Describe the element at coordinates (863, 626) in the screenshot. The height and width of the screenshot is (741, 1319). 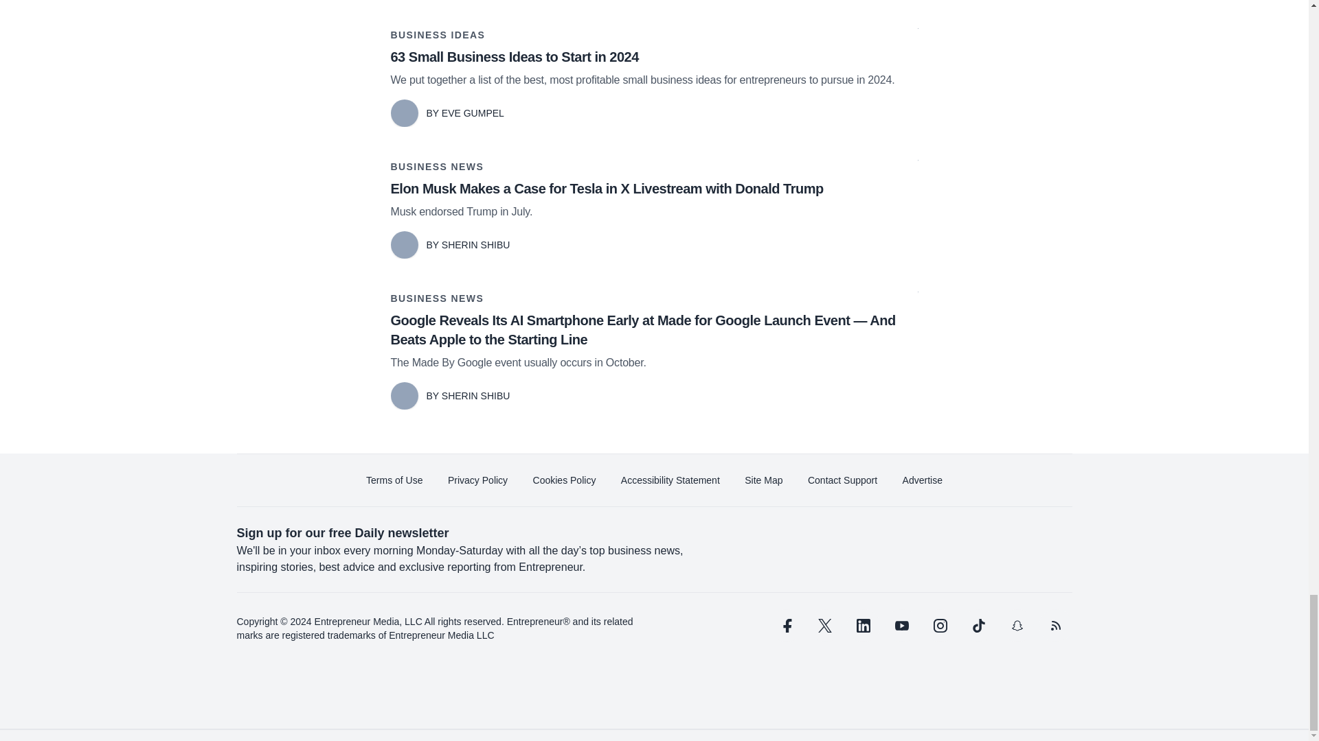
I see `linkedin` at that location.